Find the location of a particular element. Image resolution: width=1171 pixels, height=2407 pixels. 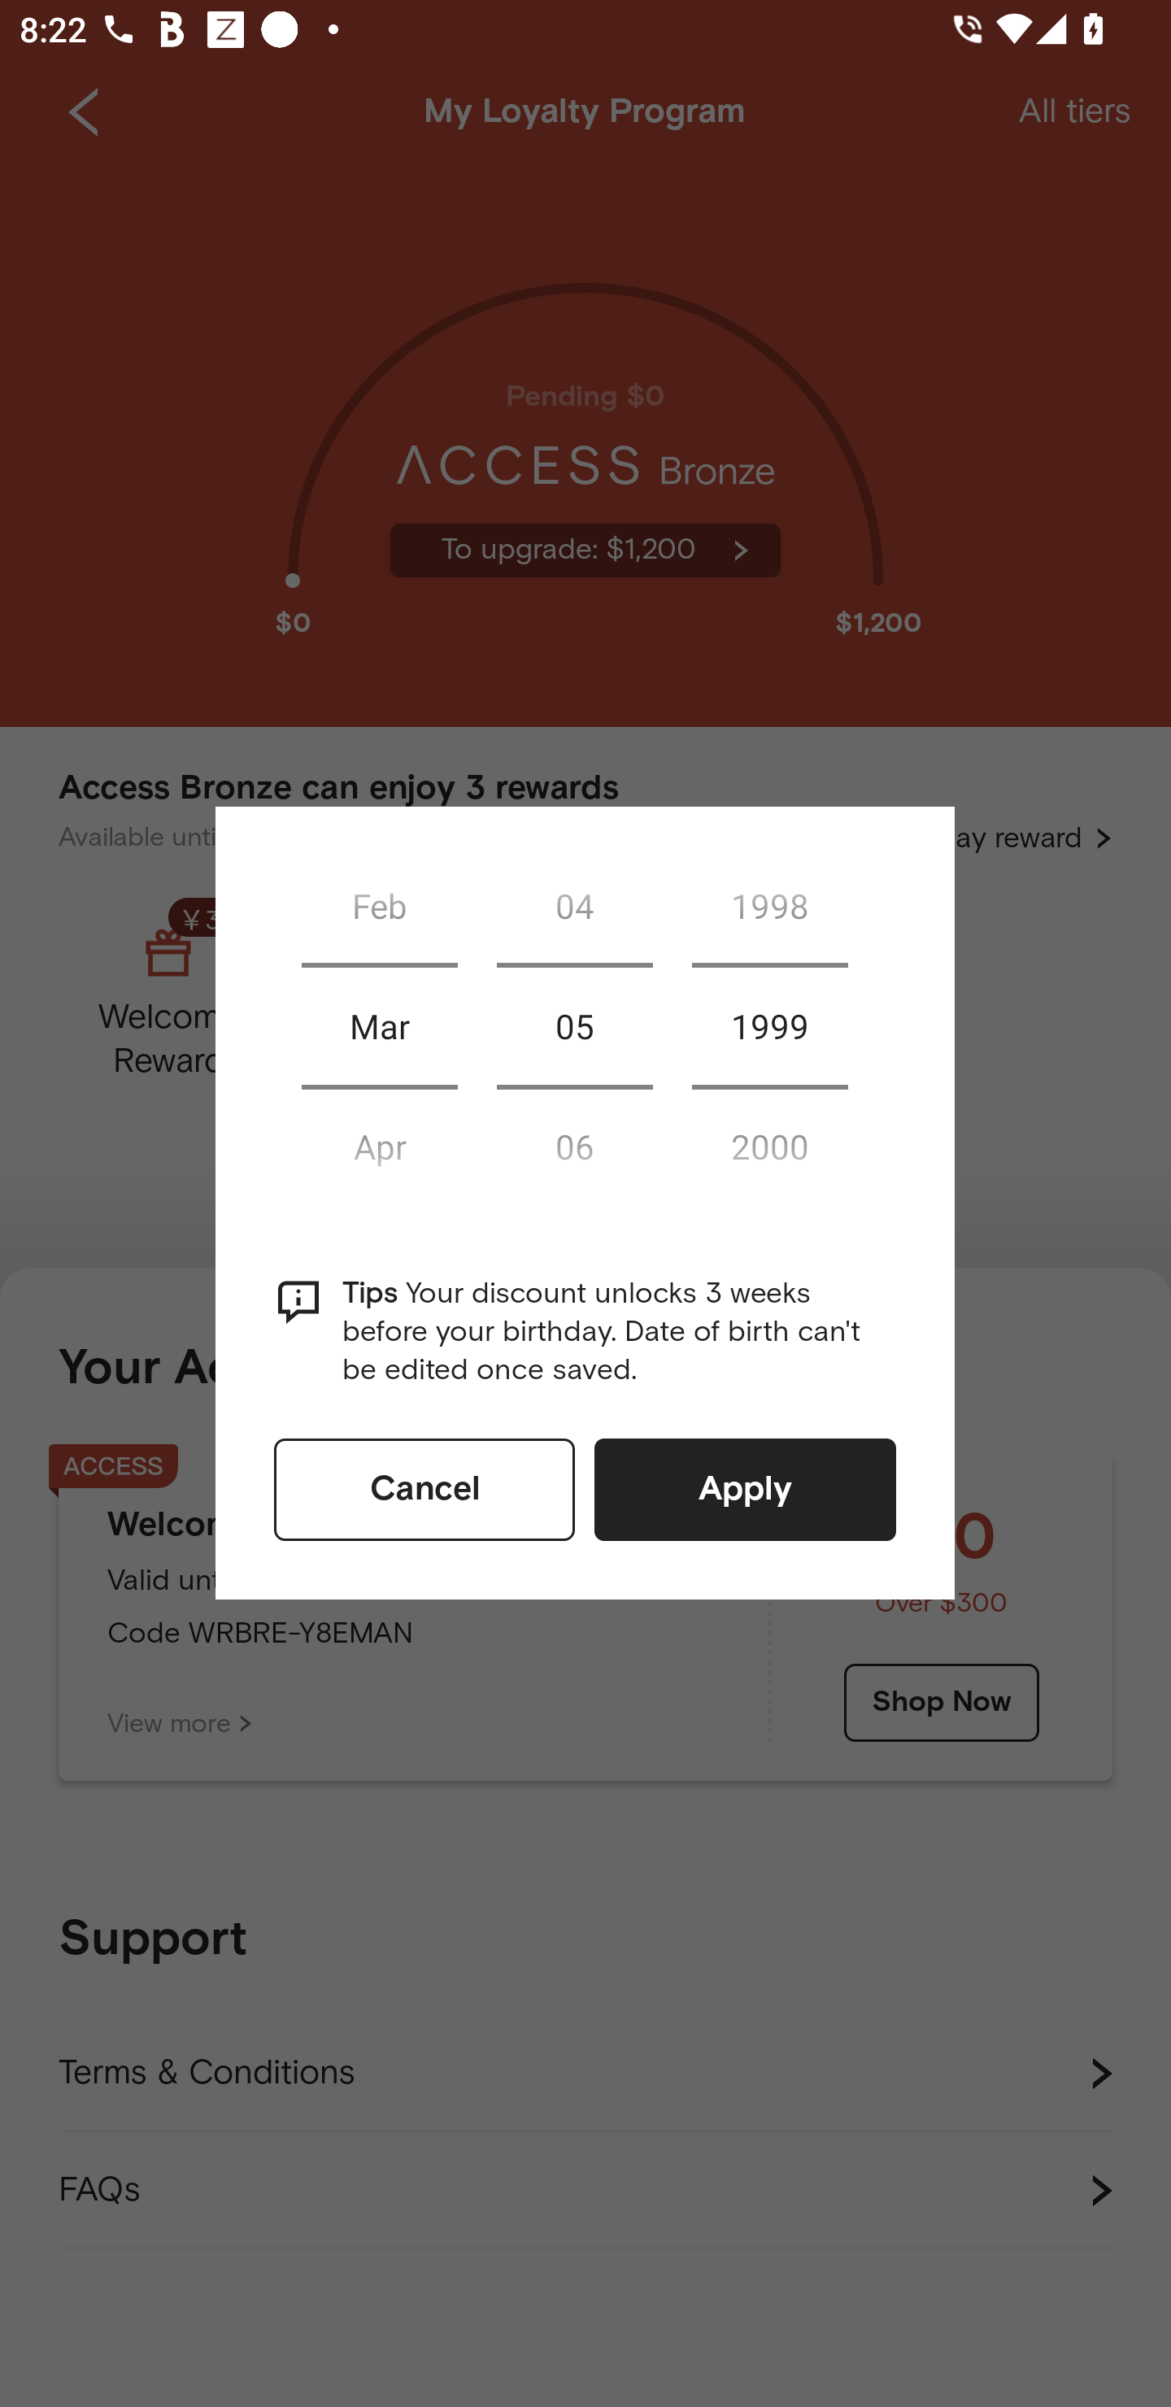

Cancel is located at coordinates (424, 1490).